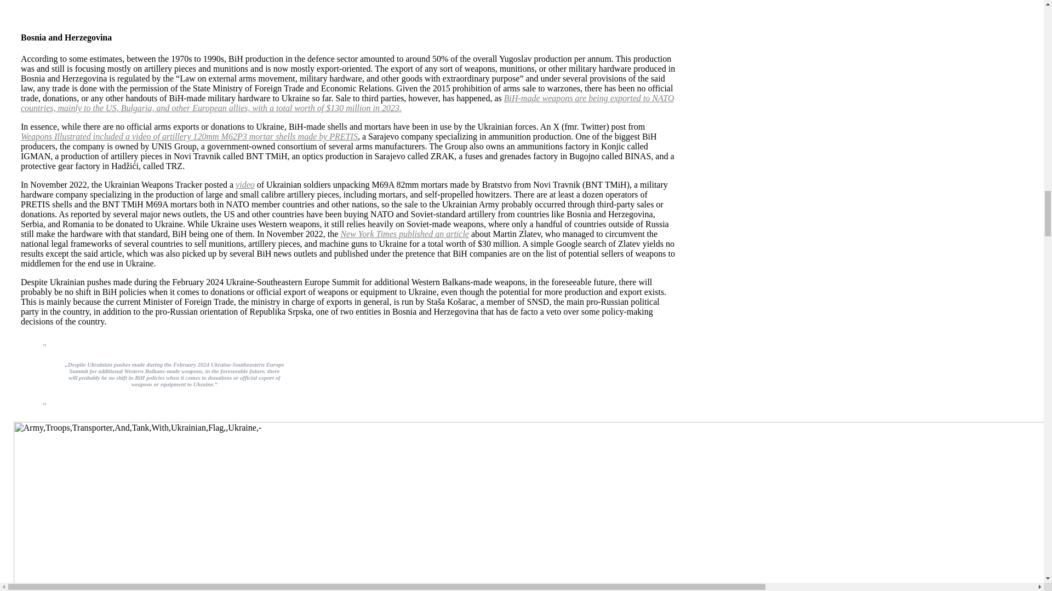  I want to click on video, so click(245, 184).